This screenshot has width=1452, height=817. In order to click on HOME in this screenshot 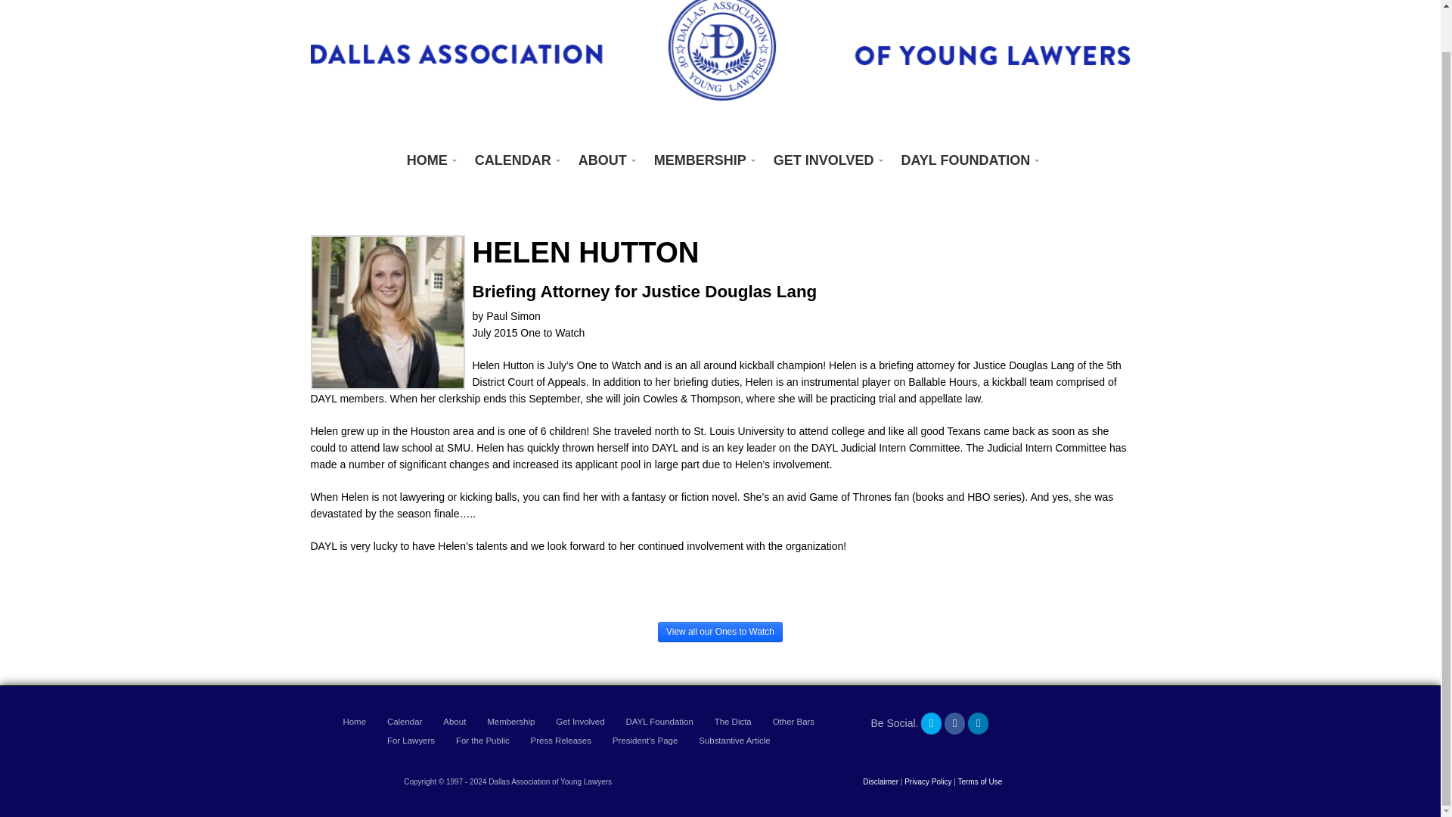, I will do `click(429, 160)`.